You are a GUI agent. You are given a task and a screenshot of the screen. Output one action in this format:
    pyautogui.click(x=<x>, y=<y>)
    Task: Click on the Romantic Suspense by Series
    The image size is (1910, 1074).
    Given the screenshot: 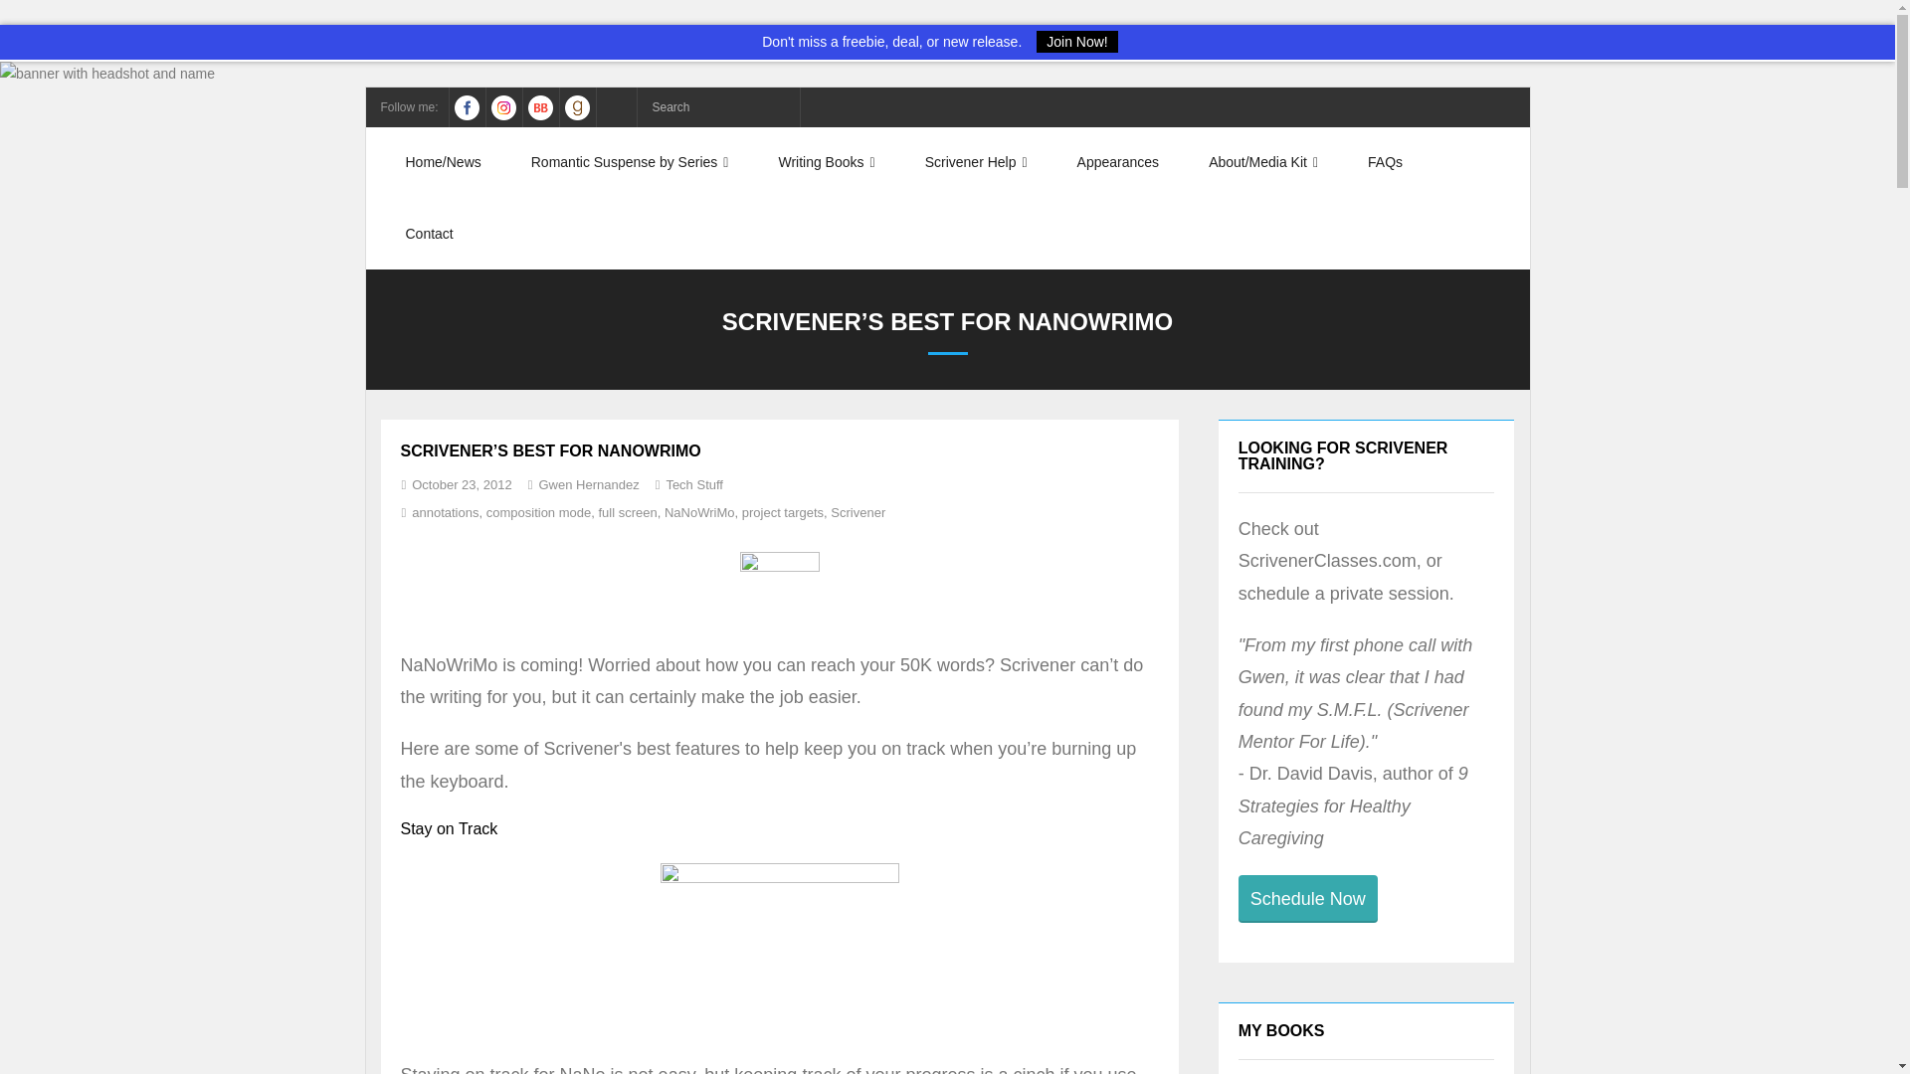 What is the action you would take?
    pyautogui.click(x=630, y=162)
    